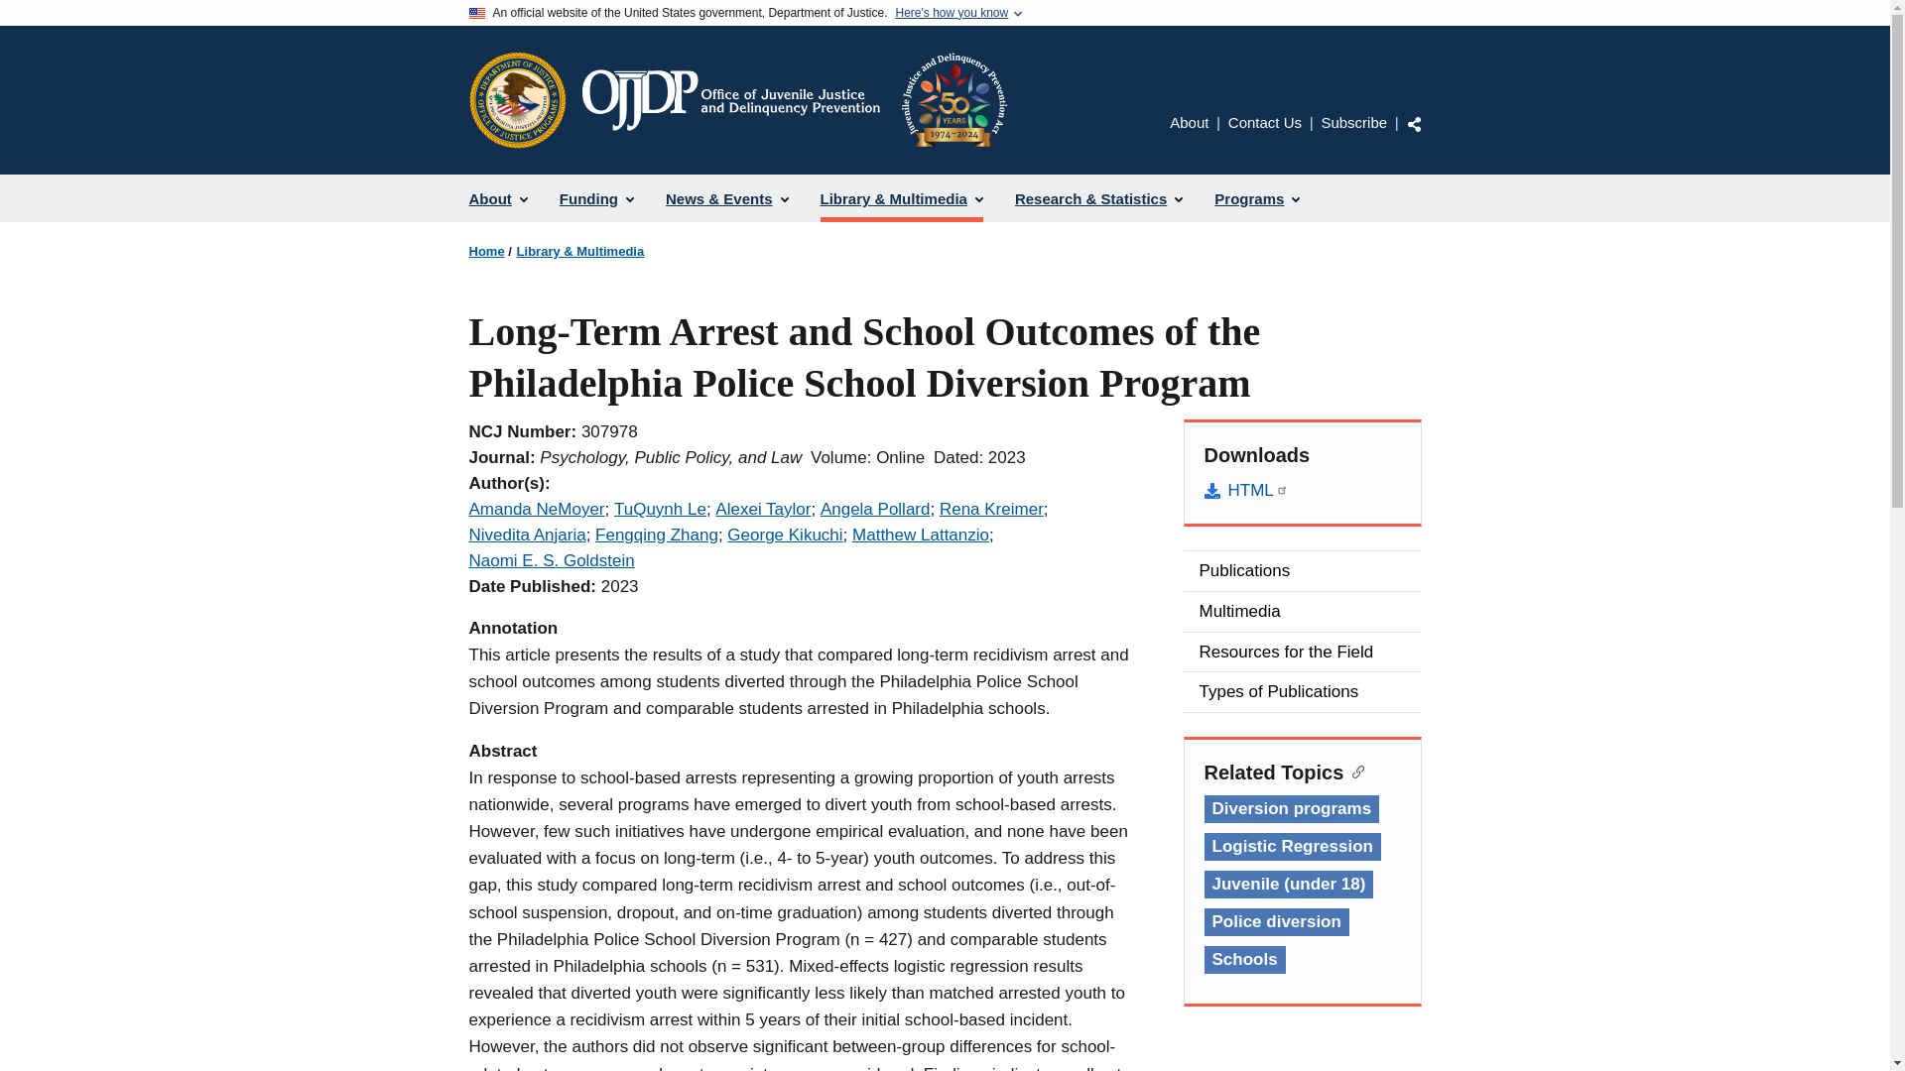 The image size is (1905, 1071). Describe the element at coordinates (1414, 123) in the screenshot. I see `Share` at that location.